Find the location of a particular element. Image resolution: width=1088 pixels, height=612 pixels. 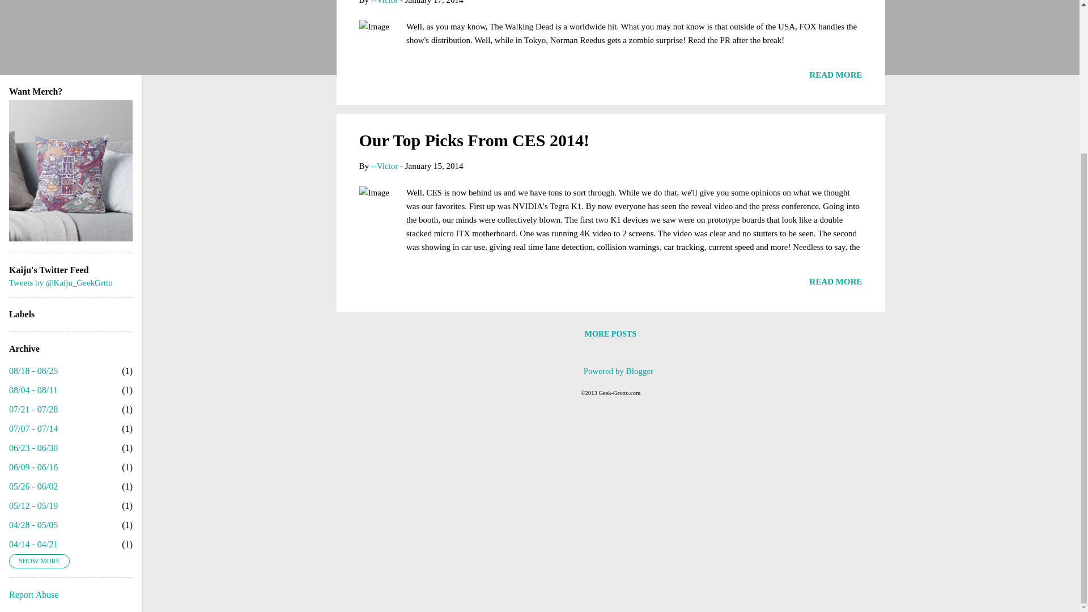

author profile is located at coordinates (384, 2).